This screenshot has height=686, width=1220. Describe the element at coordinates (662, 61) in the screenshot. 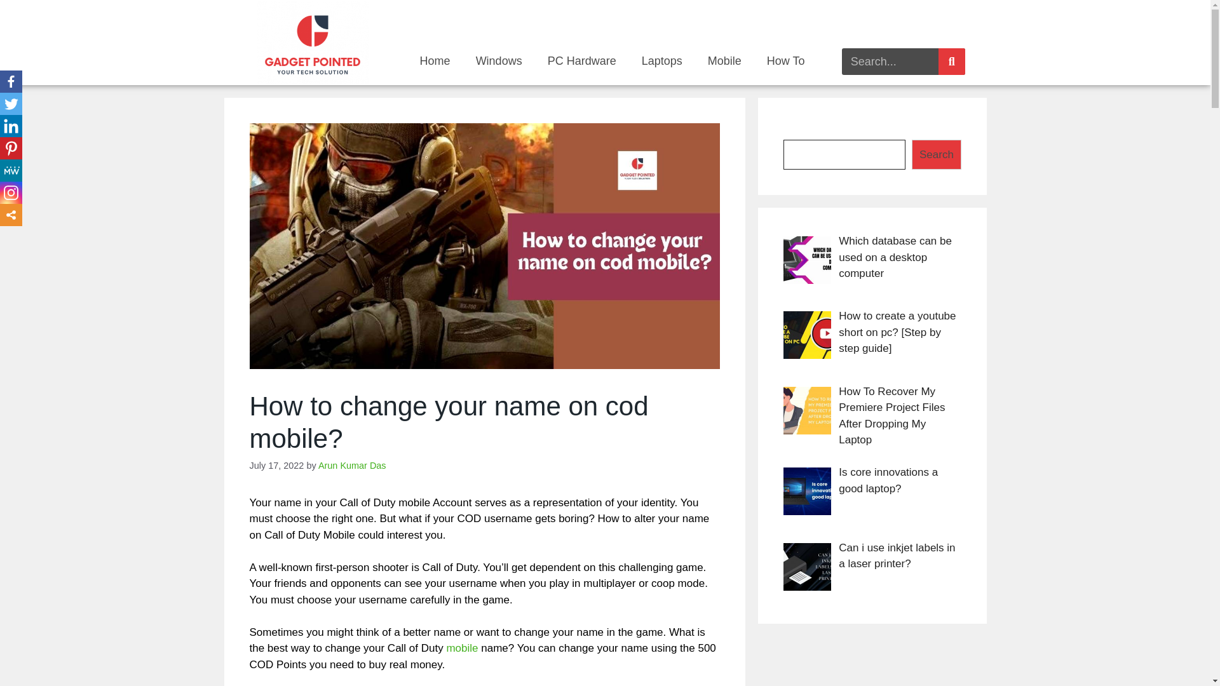

I see `Laptops` at that location.